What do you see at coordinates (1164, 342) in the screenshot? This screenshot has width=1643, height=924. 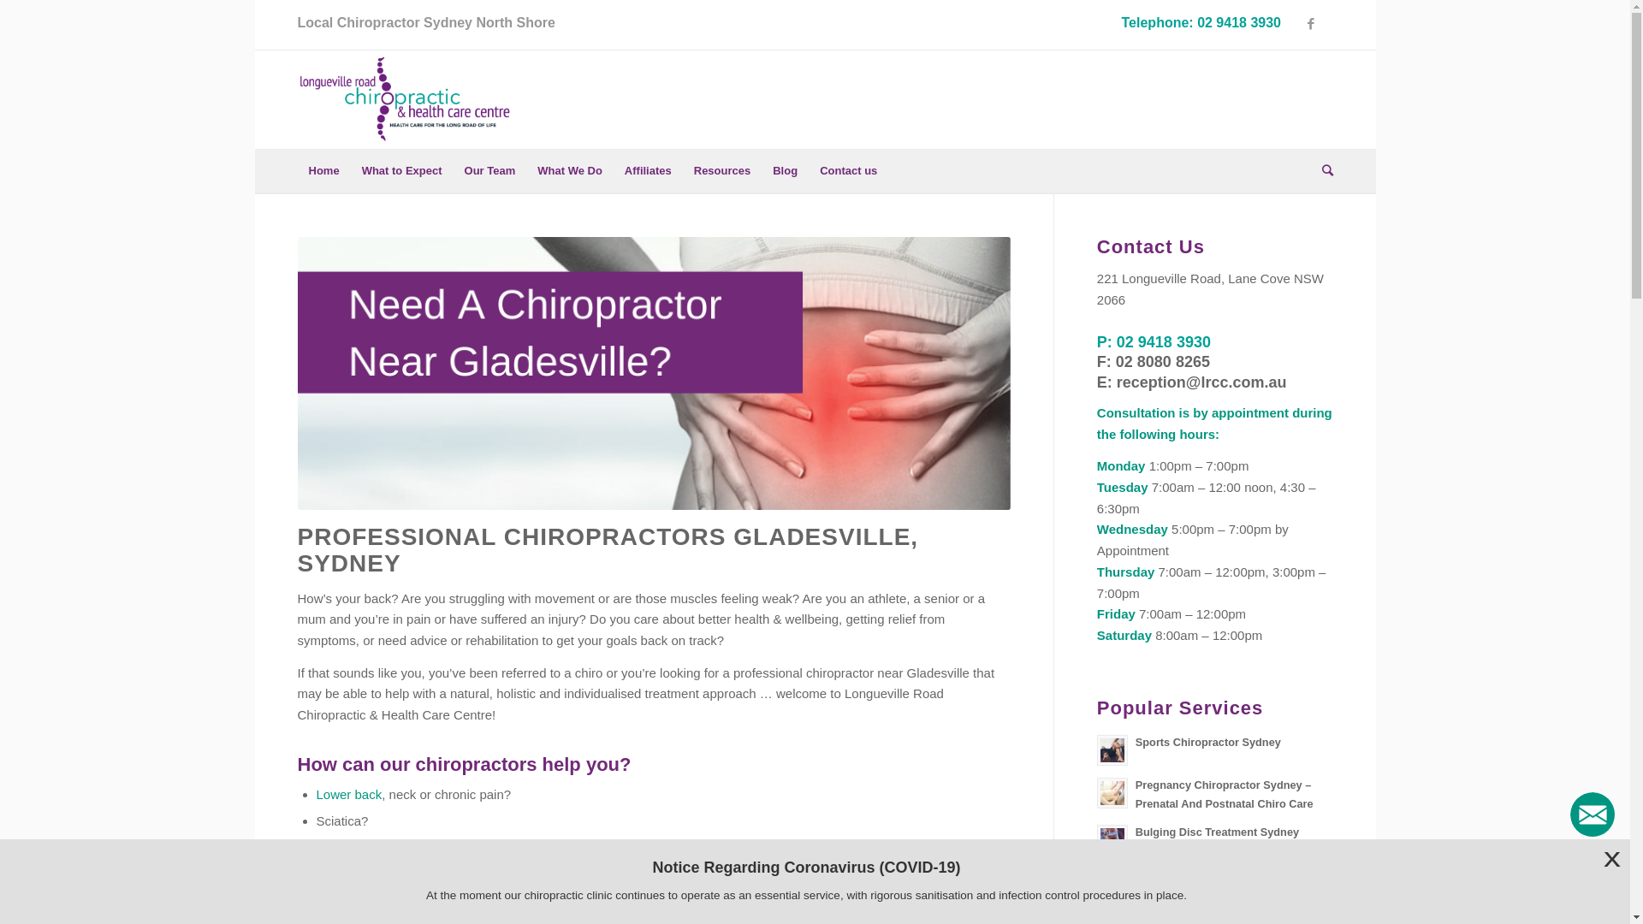 I see `02 9418 3930` at bounding box center [1164, 342].